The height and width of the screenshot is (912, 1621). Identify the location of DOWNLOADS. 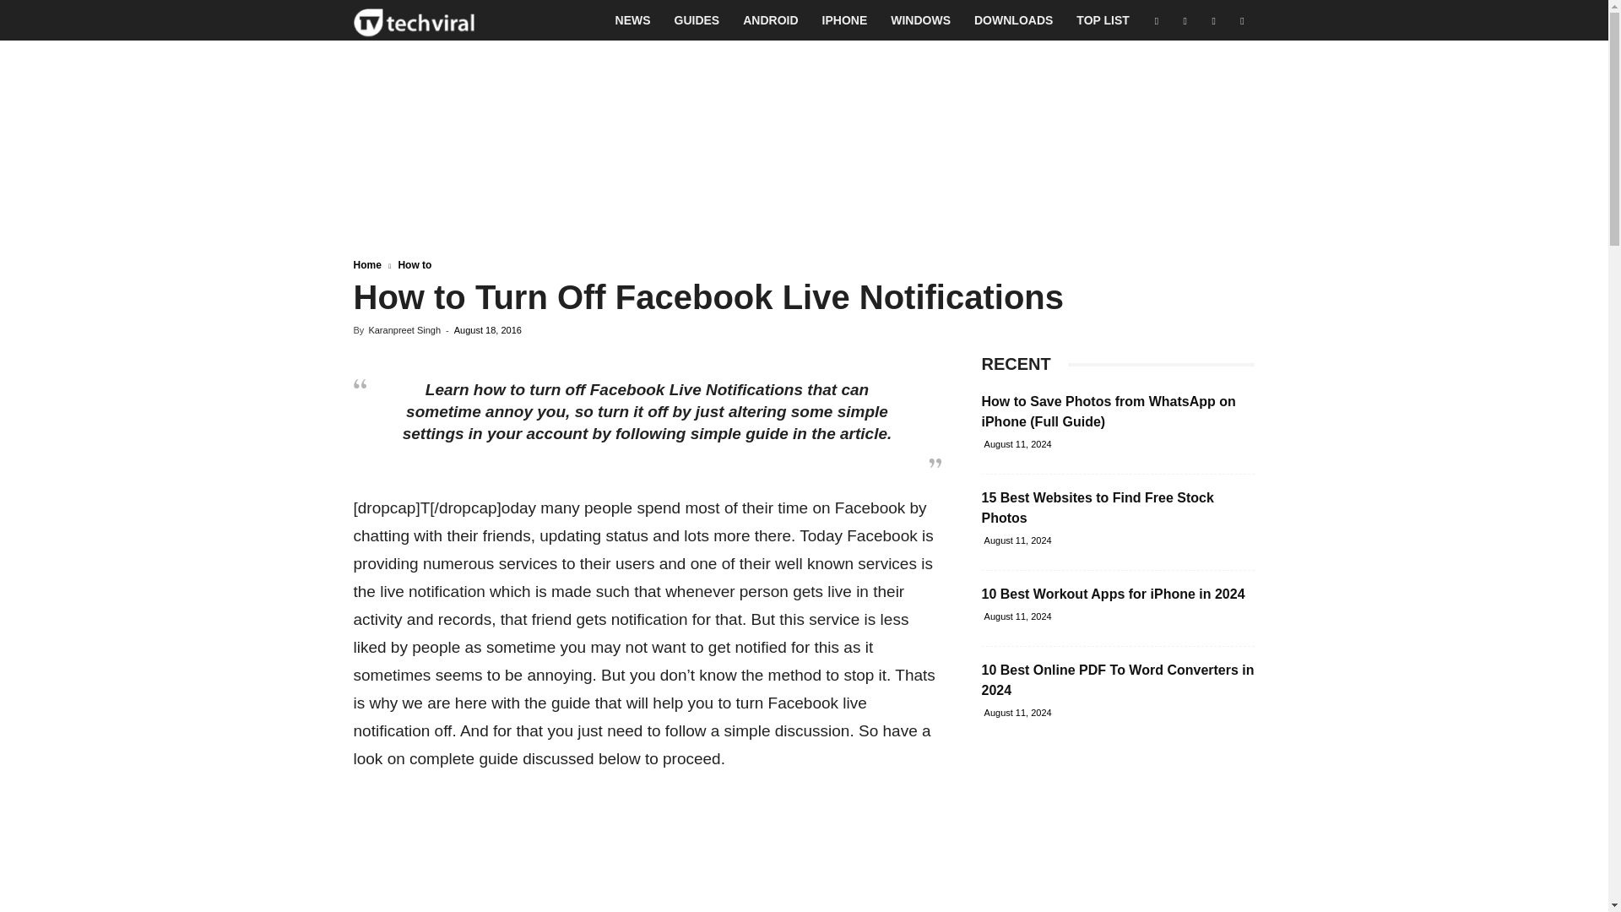
(1013, 20).